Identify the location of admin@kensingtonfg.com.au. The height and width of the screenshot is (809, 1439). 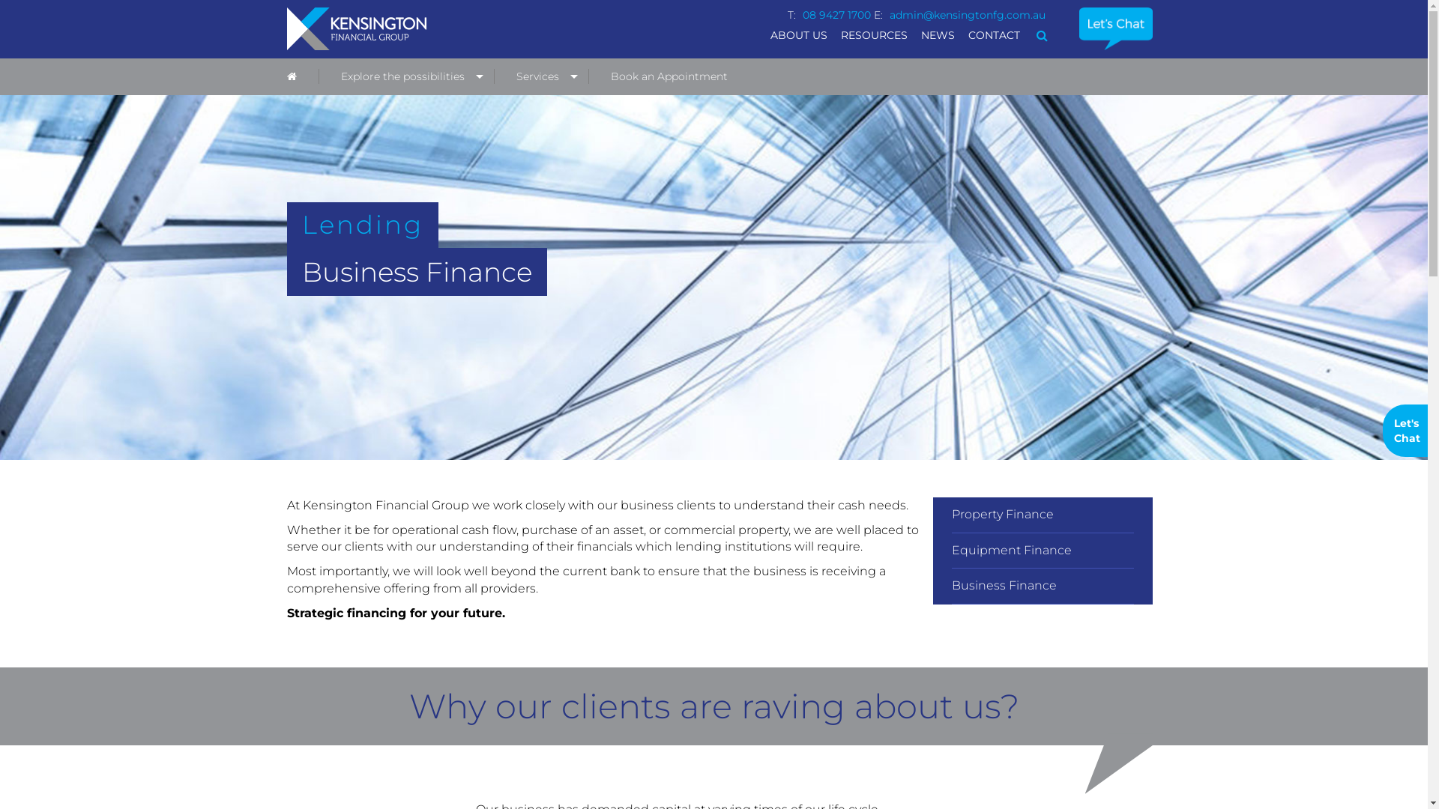
(968, 15).